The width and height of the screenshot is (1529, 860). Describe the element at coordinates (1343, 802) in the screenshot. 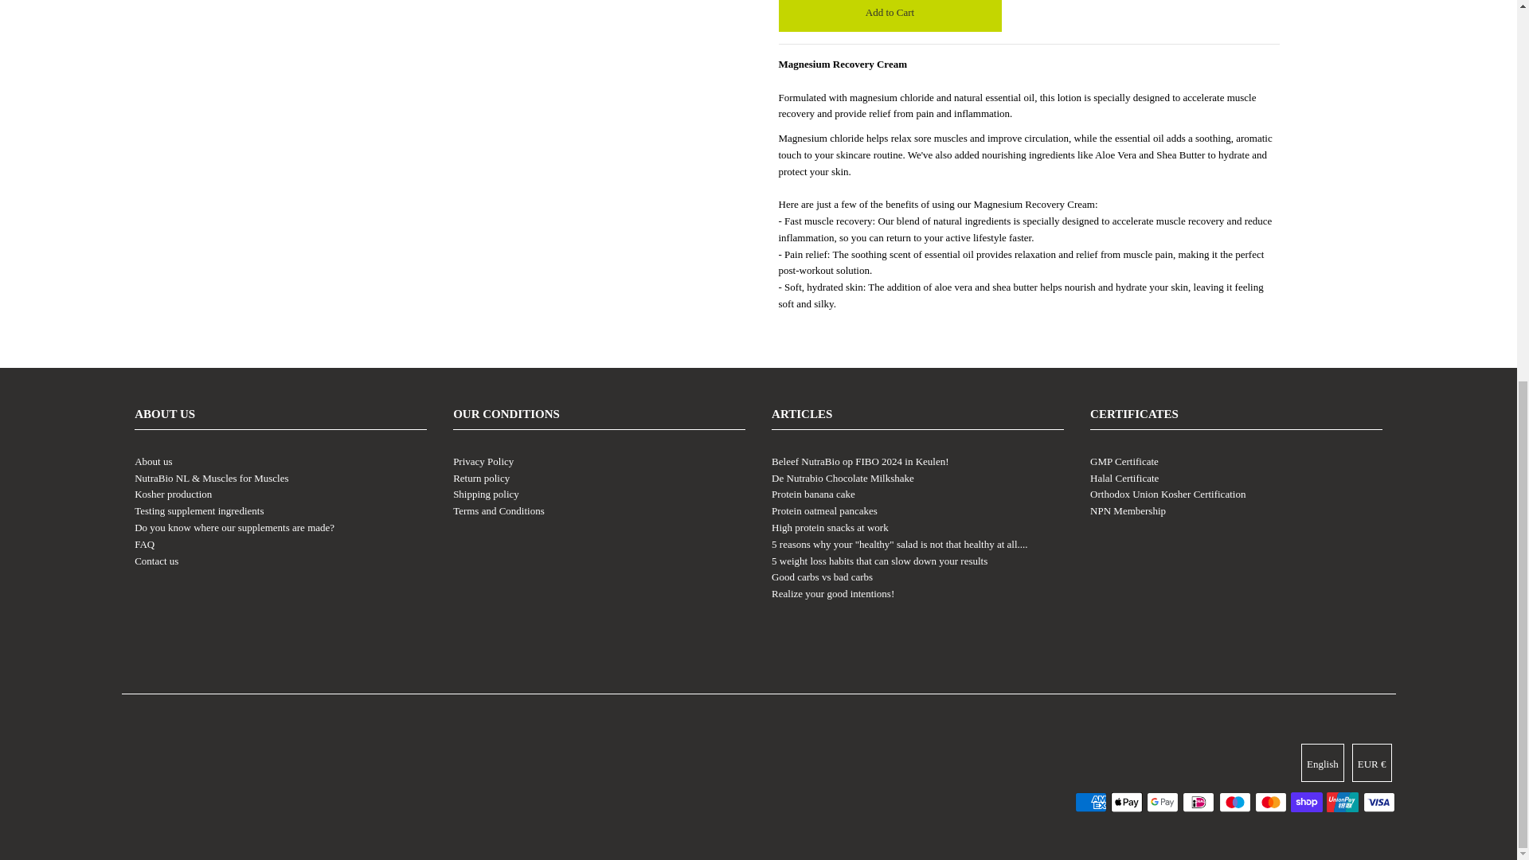

I see `Union Pay` at that location.